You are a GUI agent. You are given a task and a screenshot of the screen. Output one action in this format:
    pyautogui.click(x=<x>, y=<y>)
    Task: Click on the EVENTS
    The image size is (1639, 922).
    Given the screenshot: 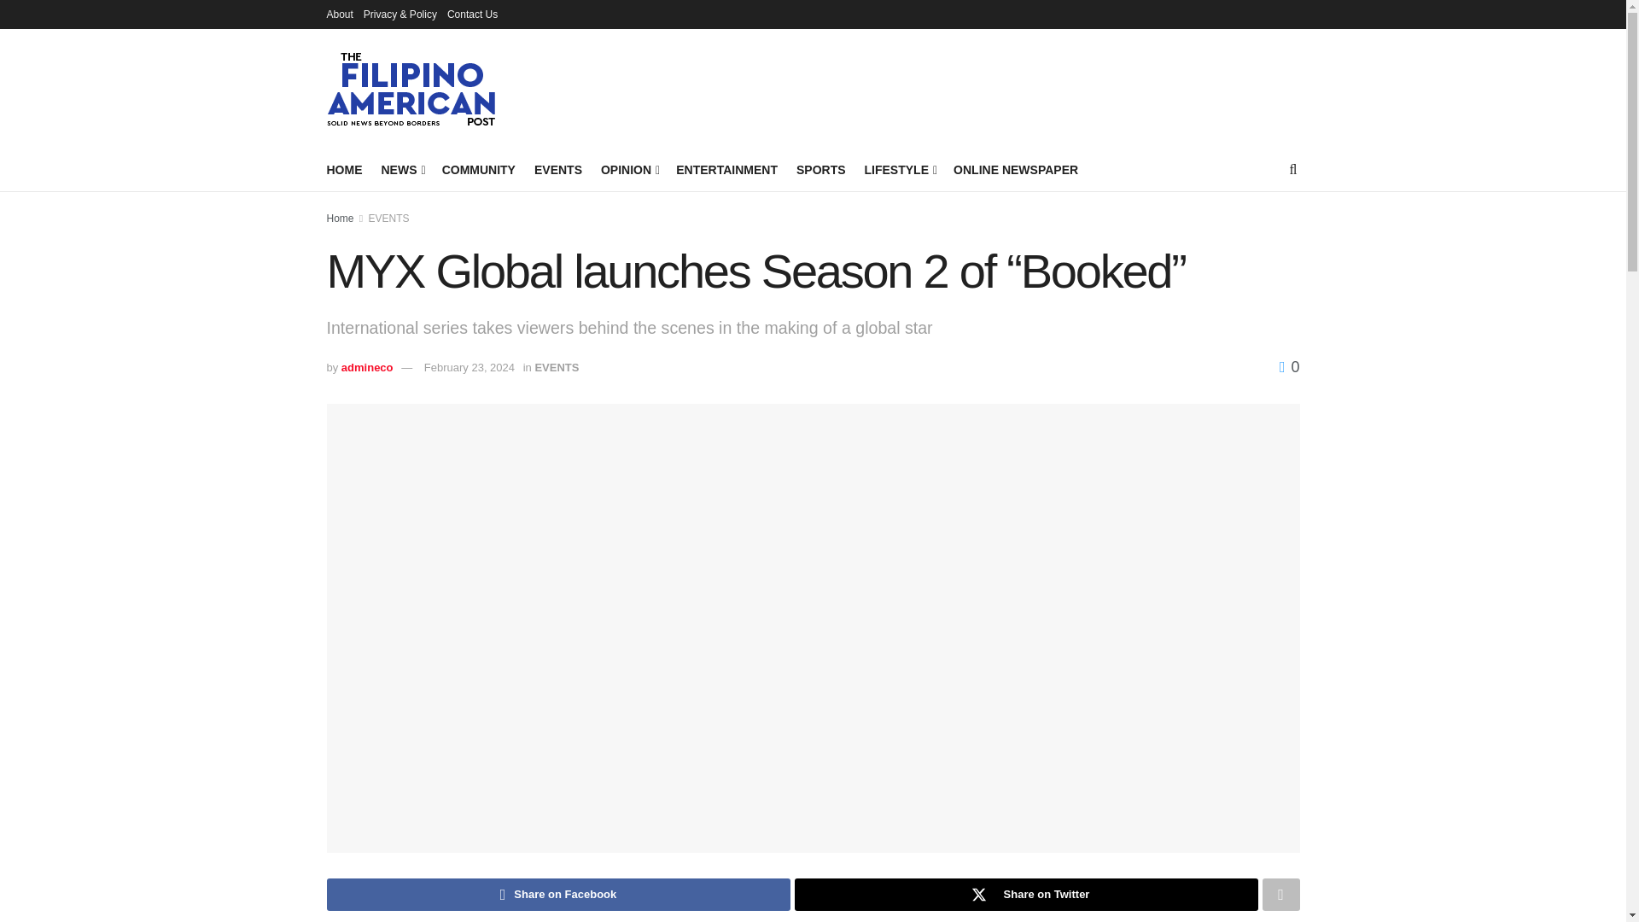 What is the action you would take?
    pyautogui.click(x=557, y=169)
    